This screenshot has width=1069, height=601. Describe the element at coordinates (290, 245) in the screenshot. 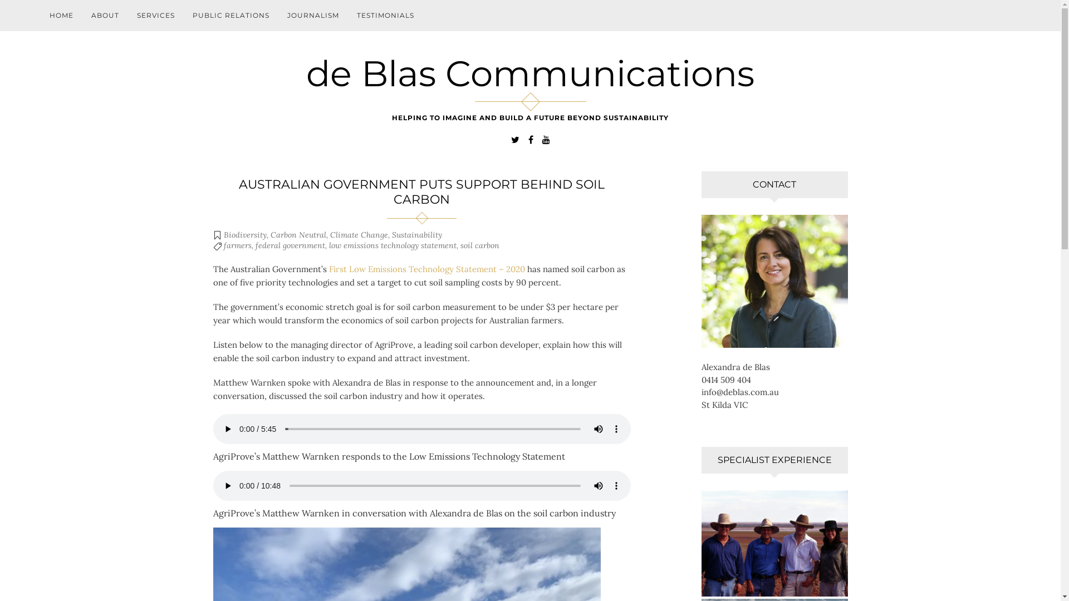

I see `federal government` at that location.